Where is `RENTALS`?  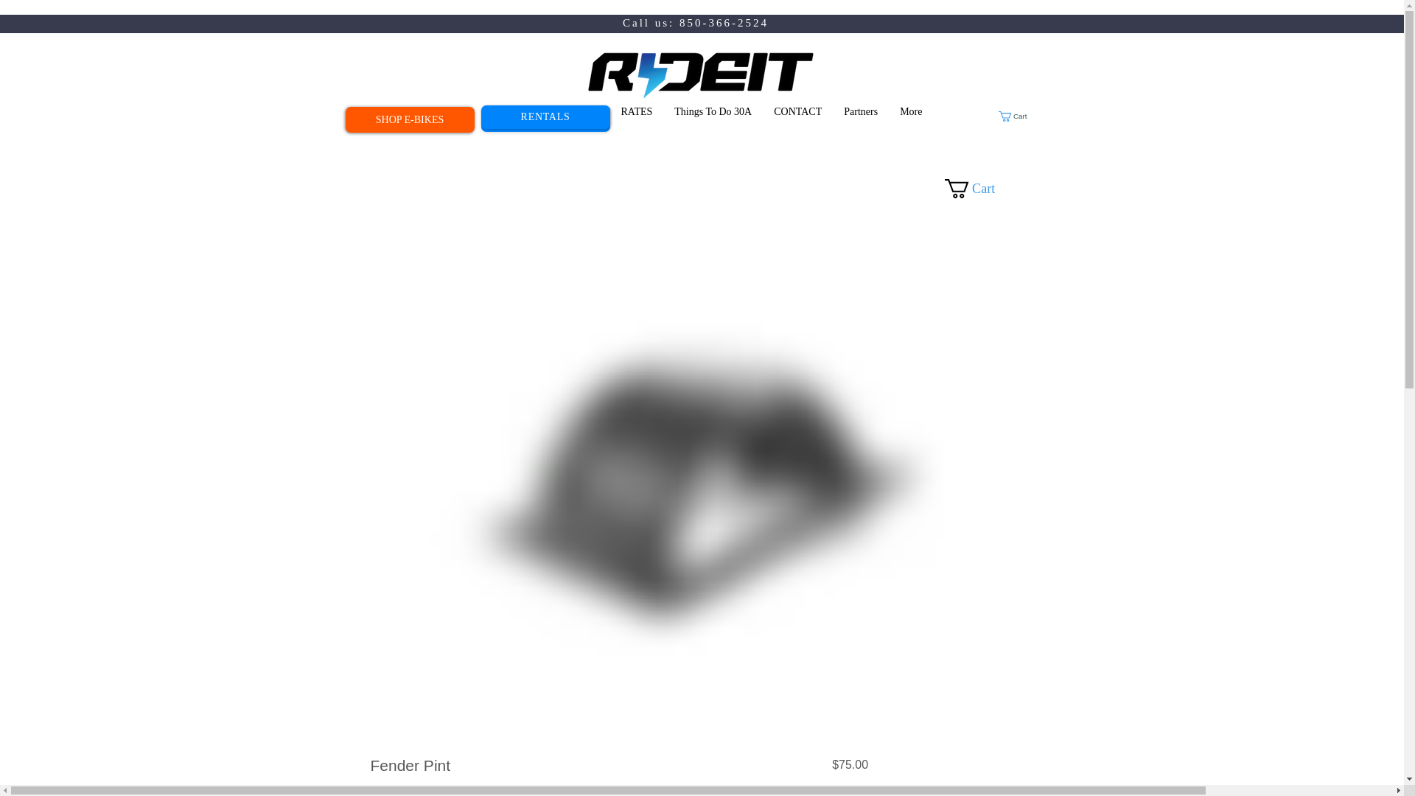
RENTALS is located at coordinates (545, 116).